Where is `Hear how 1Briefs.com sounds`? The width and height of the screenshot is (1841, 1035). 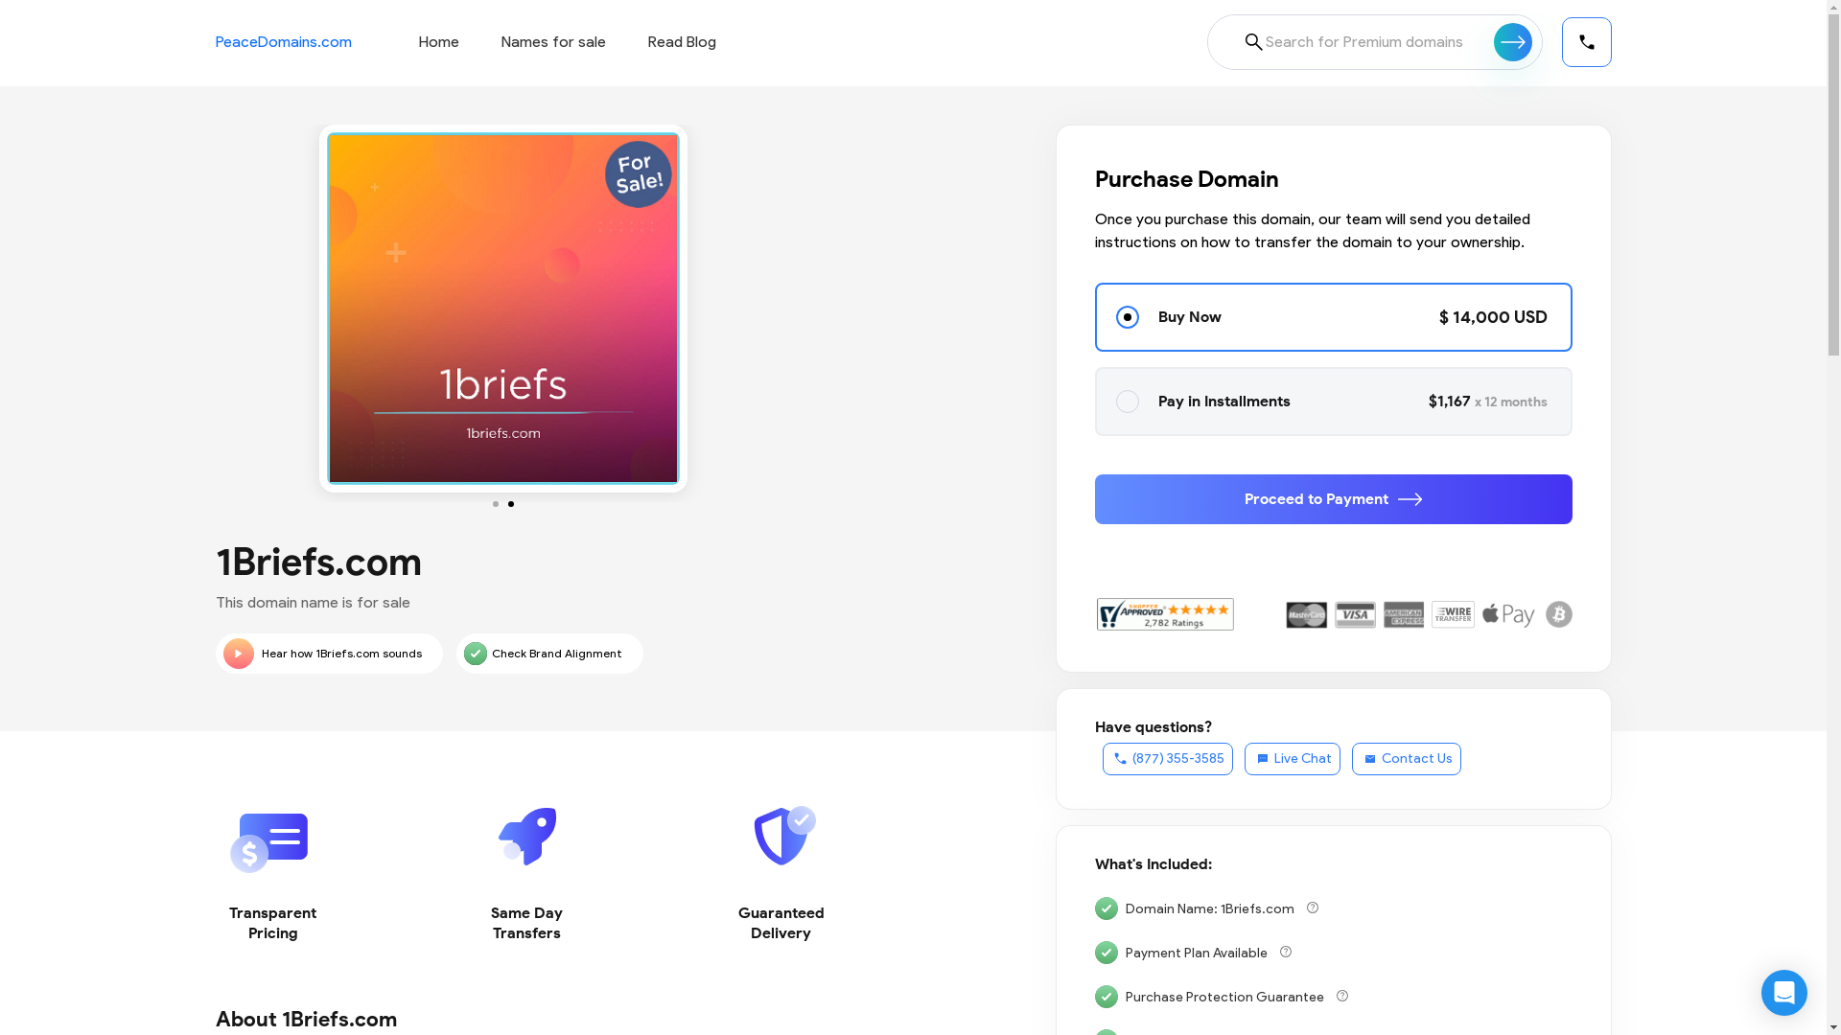 Hear how 1Briefs.com sounds is located at coordinates (328, 654).